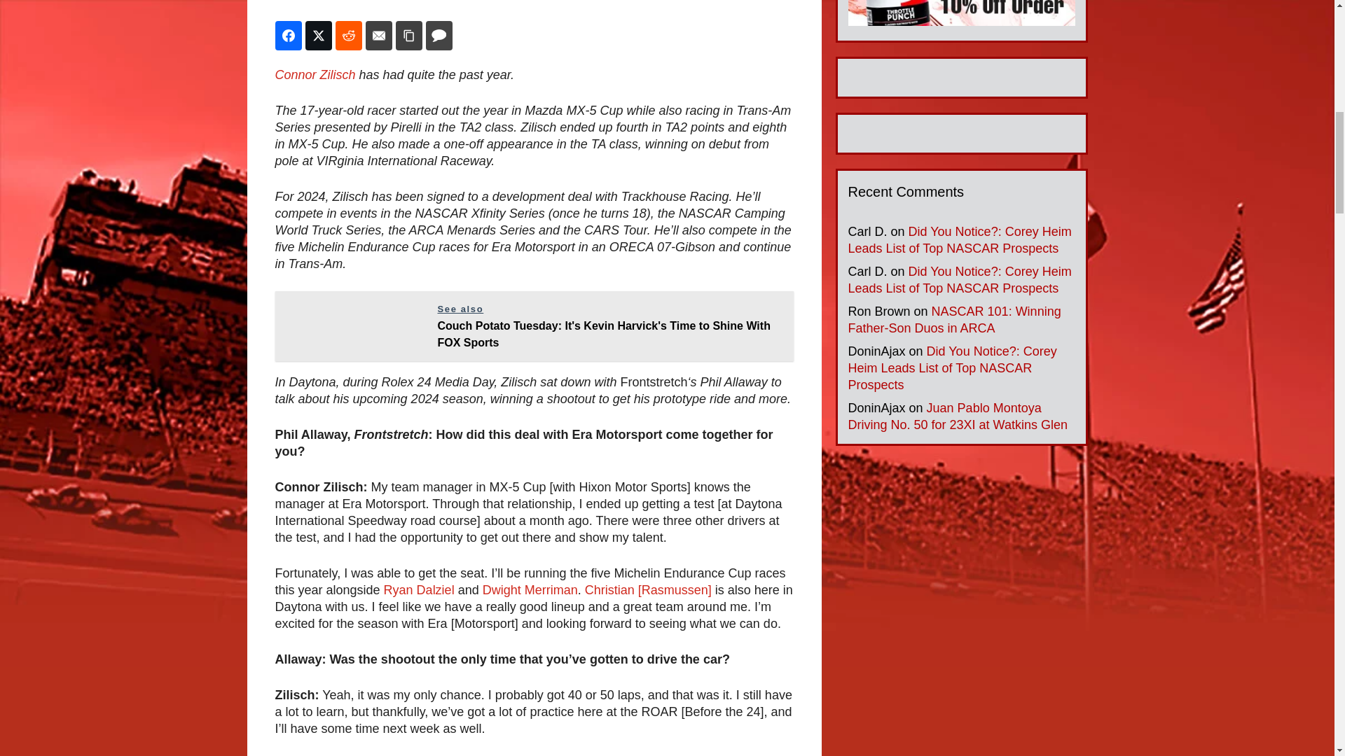  What do you see at coordinates (318, 36) in the screenshot?
I see `Share on Twitter` at bounding box center [318, 36].